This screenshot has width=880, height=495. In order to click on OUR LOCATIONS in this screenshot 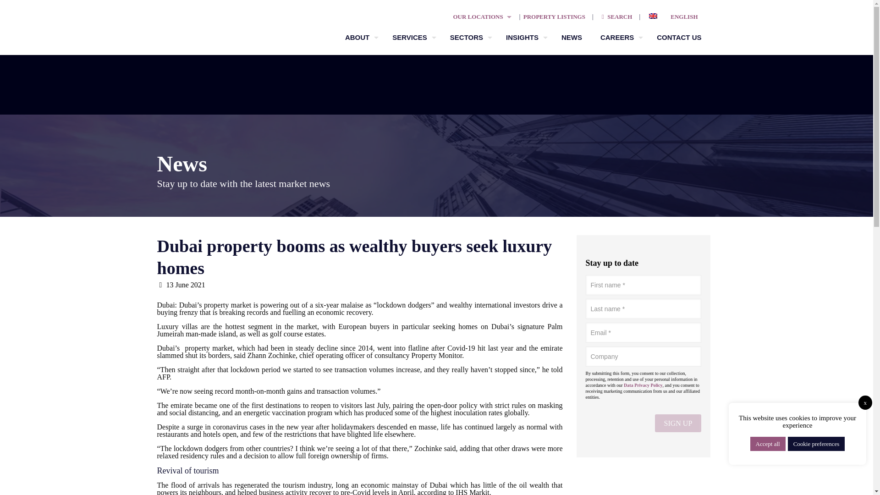, I will do `click(478, 16)`.